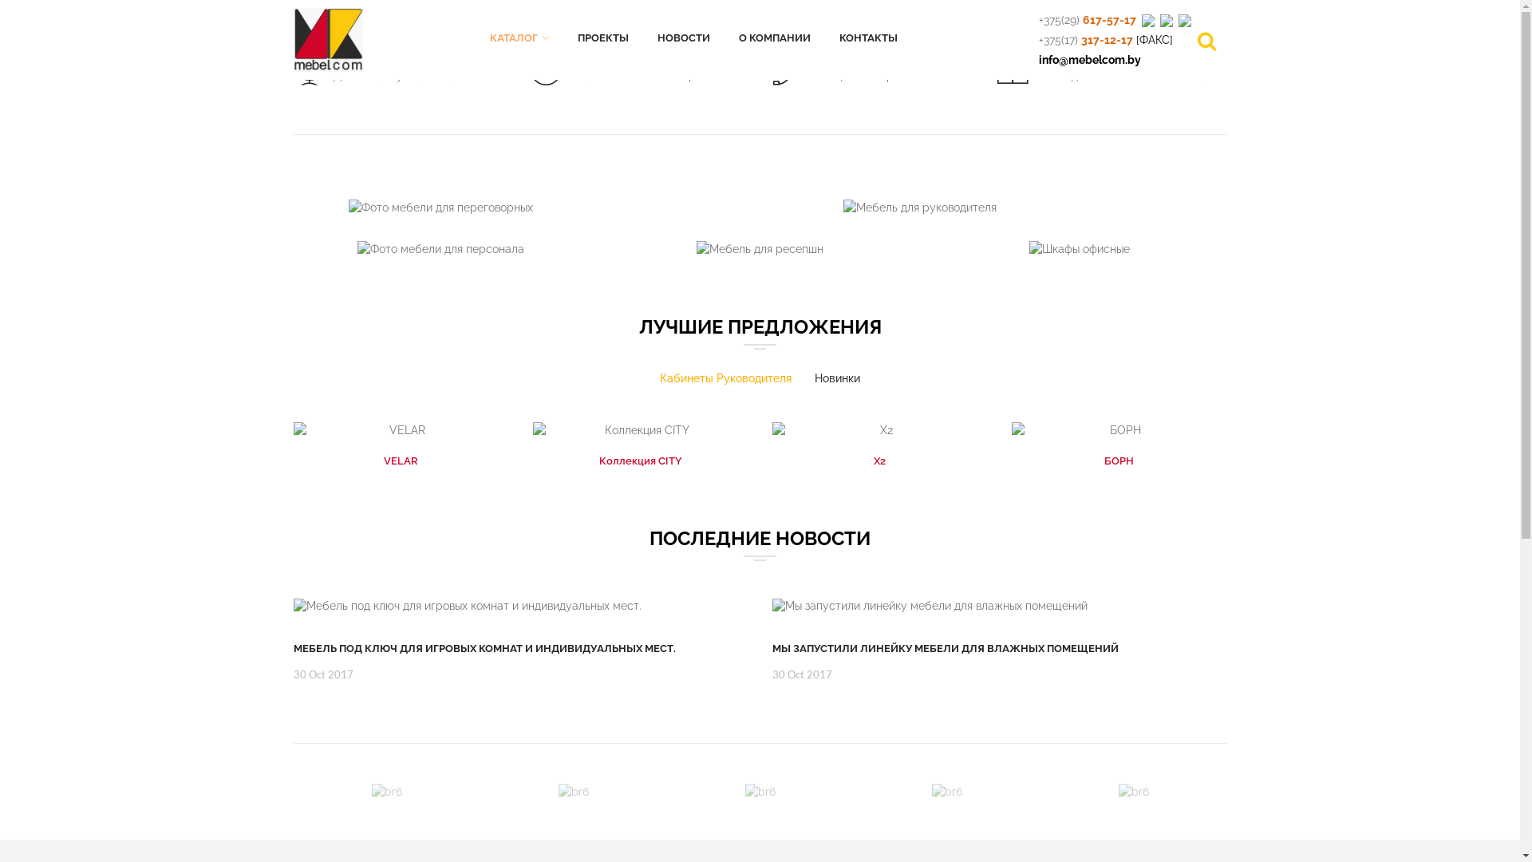 This screenshot has height=862, width=1532. What do you see at coordinates (401, 430) in the screenshot?
I see `VELAR` at bounding box center [401, 430].